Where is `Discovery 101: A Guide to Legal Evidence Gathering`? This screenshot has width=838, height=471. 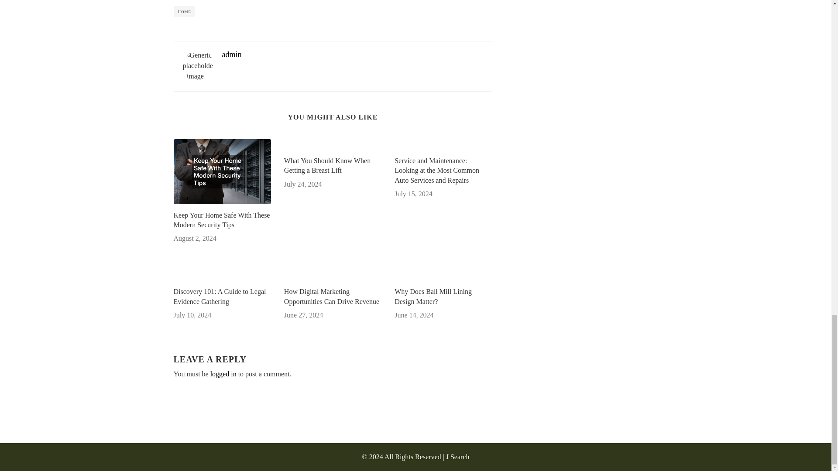
Discovery 101: A Guide to Legal Evidence Gathering is located at coordinates (222, 297).